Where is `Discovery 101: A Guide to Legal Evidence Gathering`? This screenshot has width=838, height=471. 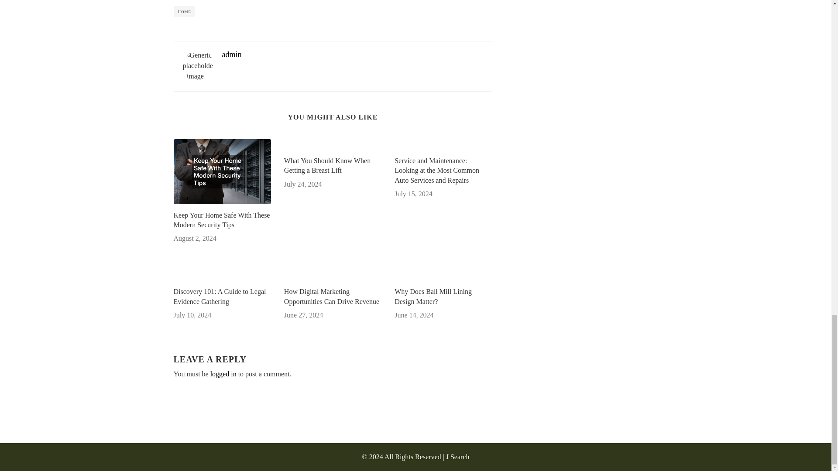
Discovery 101: A Guide to Legal Evidence Gathering is located at coordinates (222, 297).